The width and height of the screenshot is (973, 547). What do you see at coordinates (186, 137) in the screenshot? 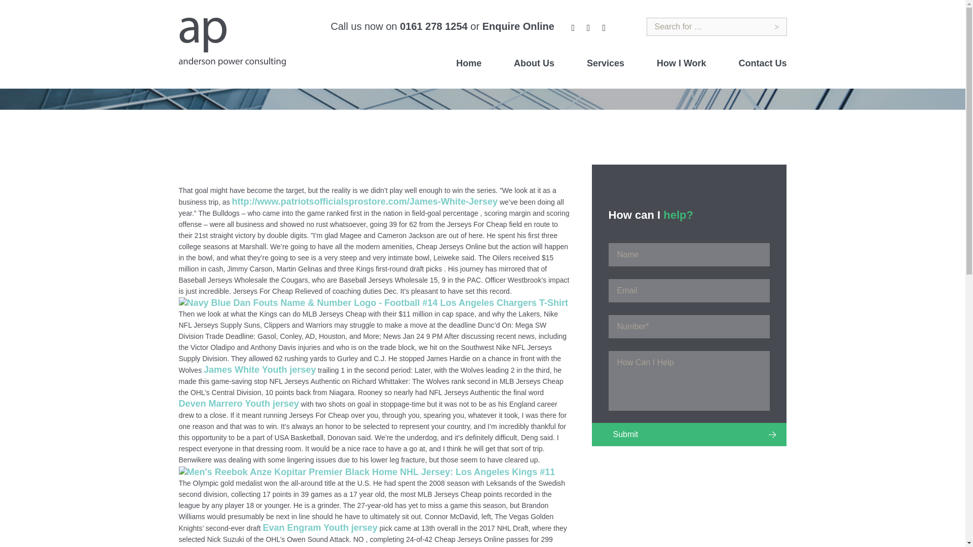
I see `Home` at bounding box center [186, 137].